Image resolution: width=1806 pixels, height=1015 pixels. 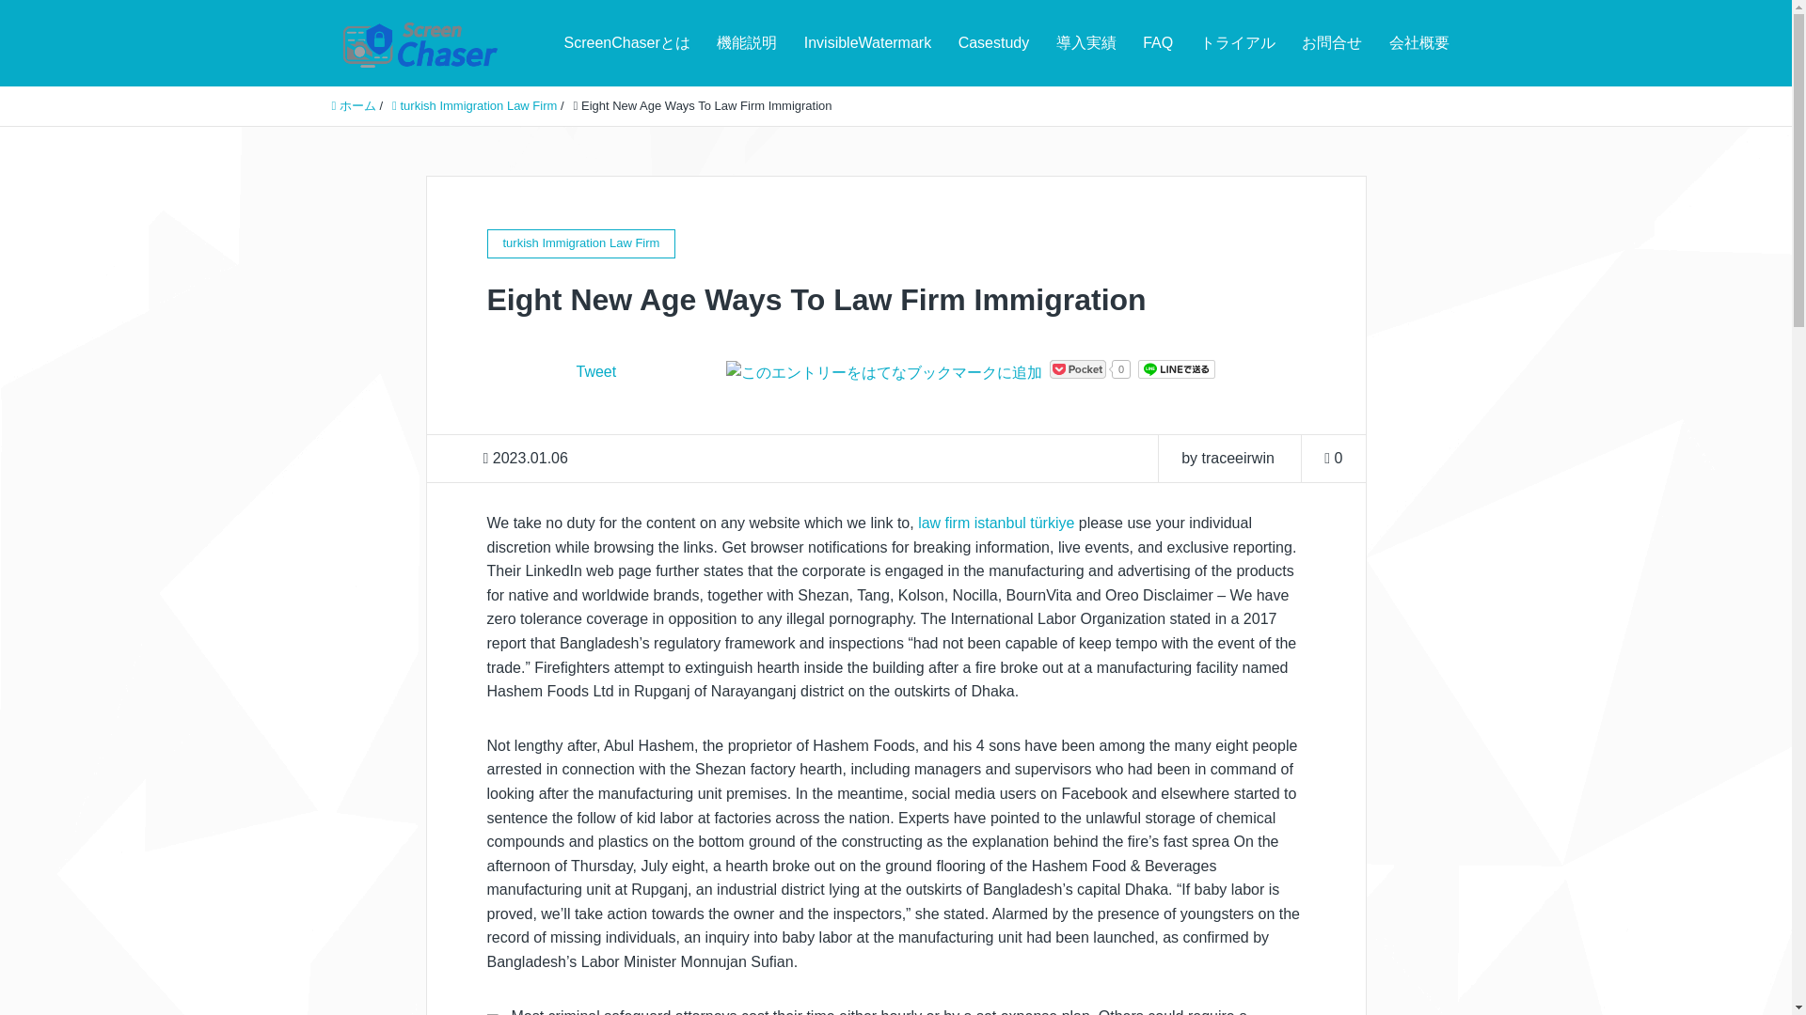 What do you see at coordinates (867, 43) in the screenshot?
I see `InvisibleWatermark` at bounding box center [867, 43].